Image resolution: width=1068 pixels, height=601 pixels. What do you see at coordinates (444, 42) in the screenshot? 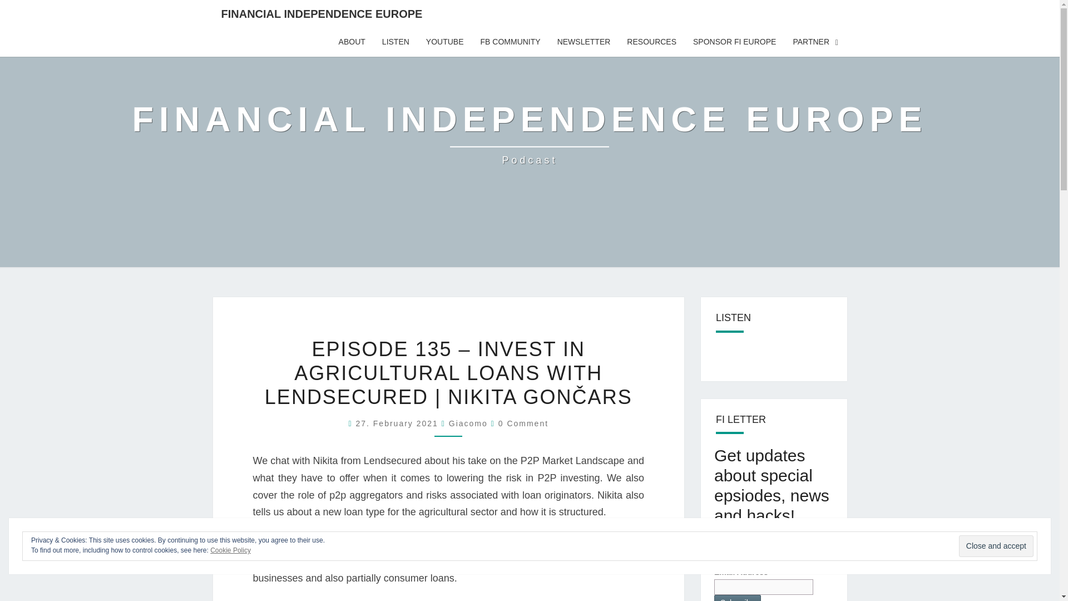
I see `YOUTUBE` at bounding box center [444, 42].